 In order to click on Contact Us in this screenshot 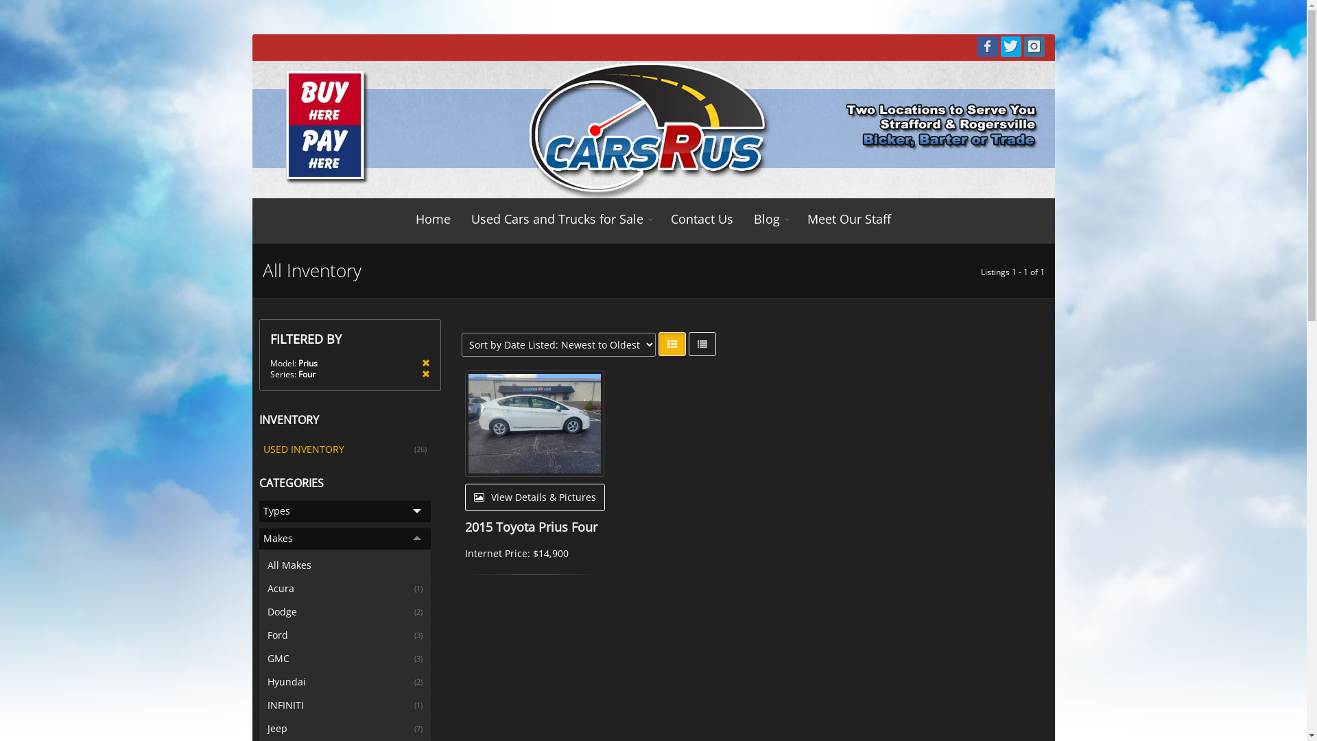, I will do `click(702, 219)`.